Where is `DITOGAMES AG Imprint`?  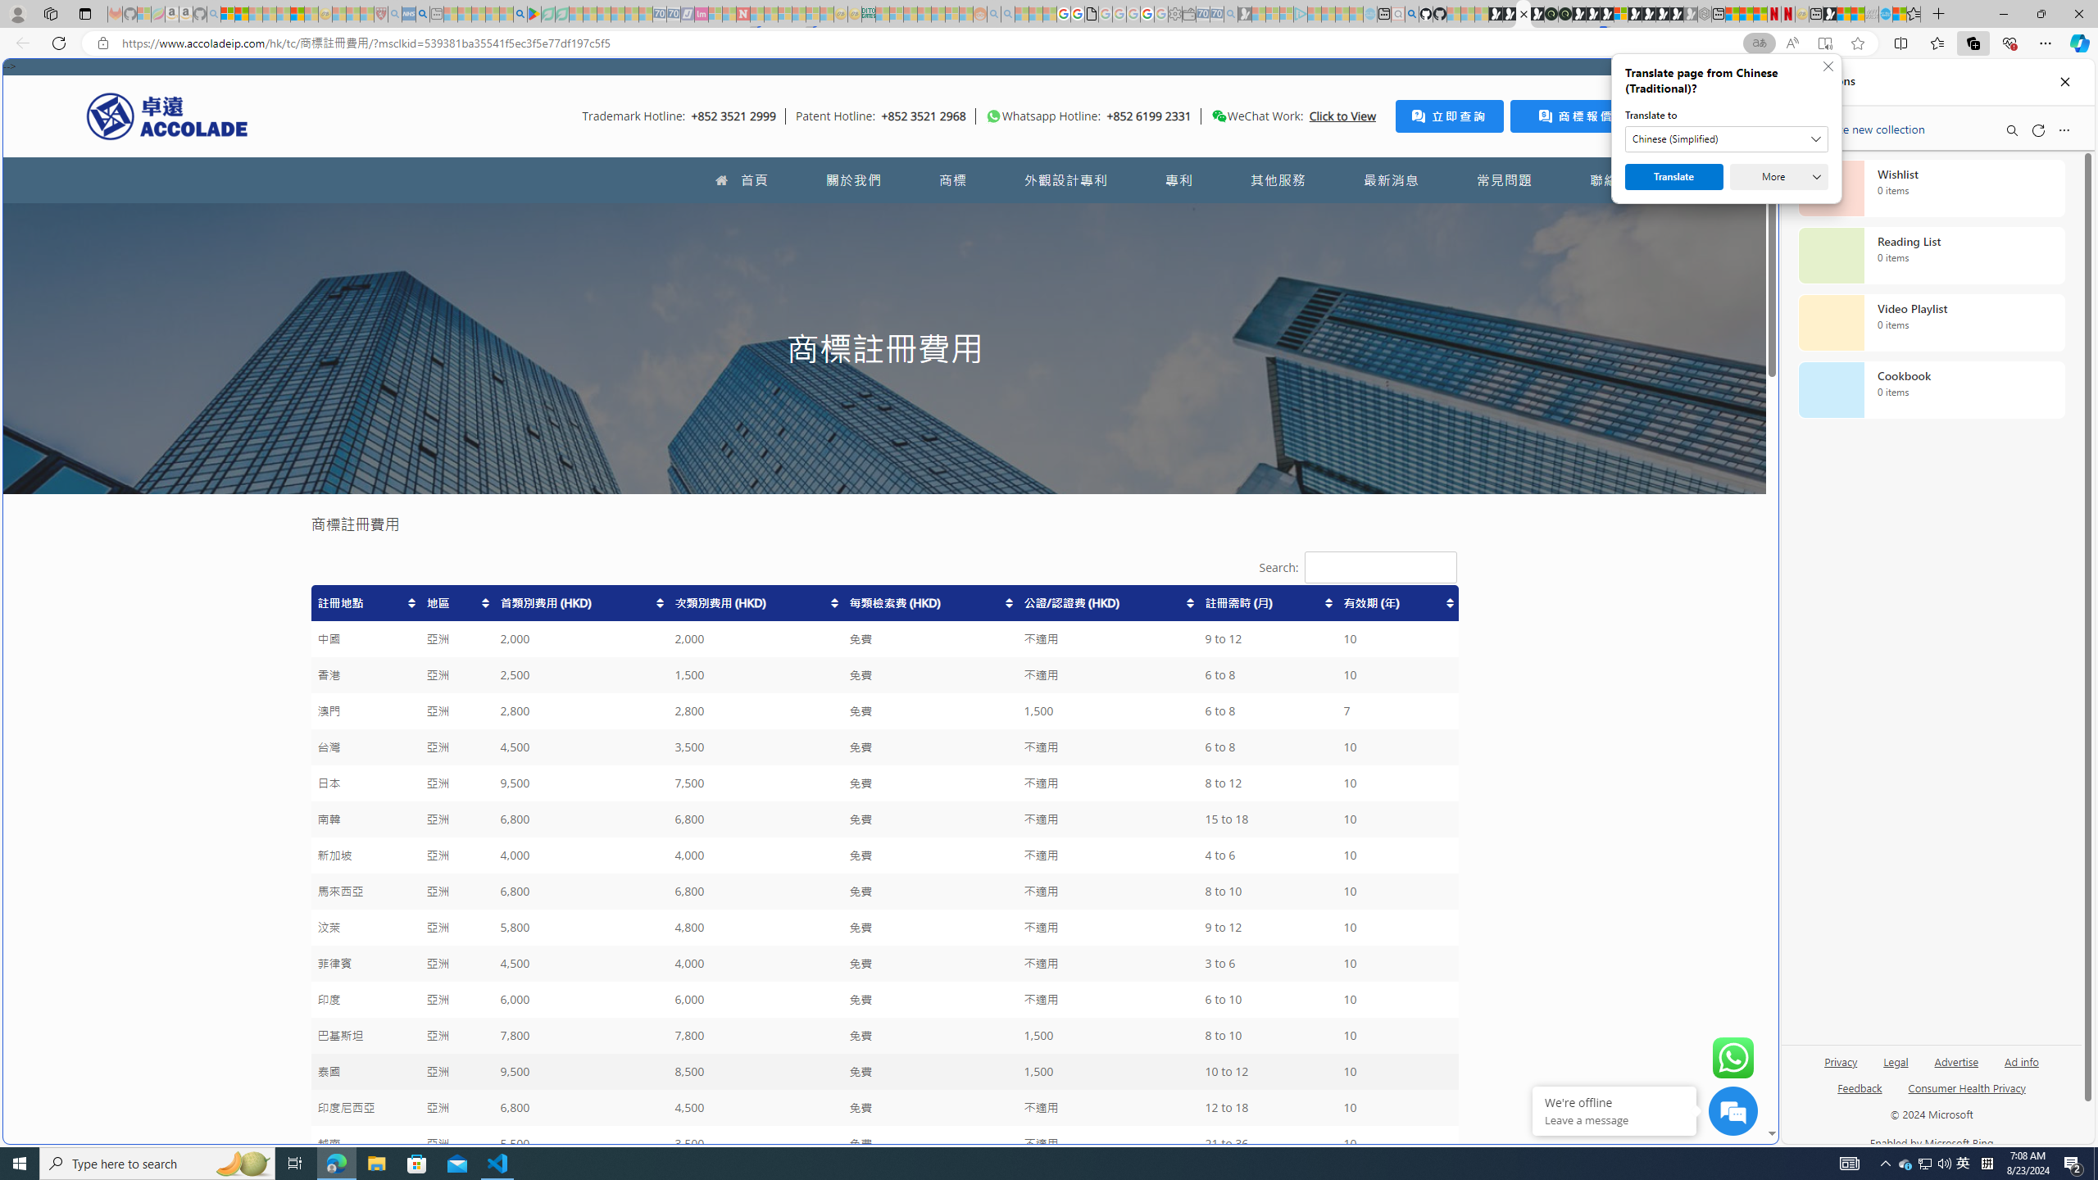 DITOGAMES AG Imprint is located at coordinates (868, 14).